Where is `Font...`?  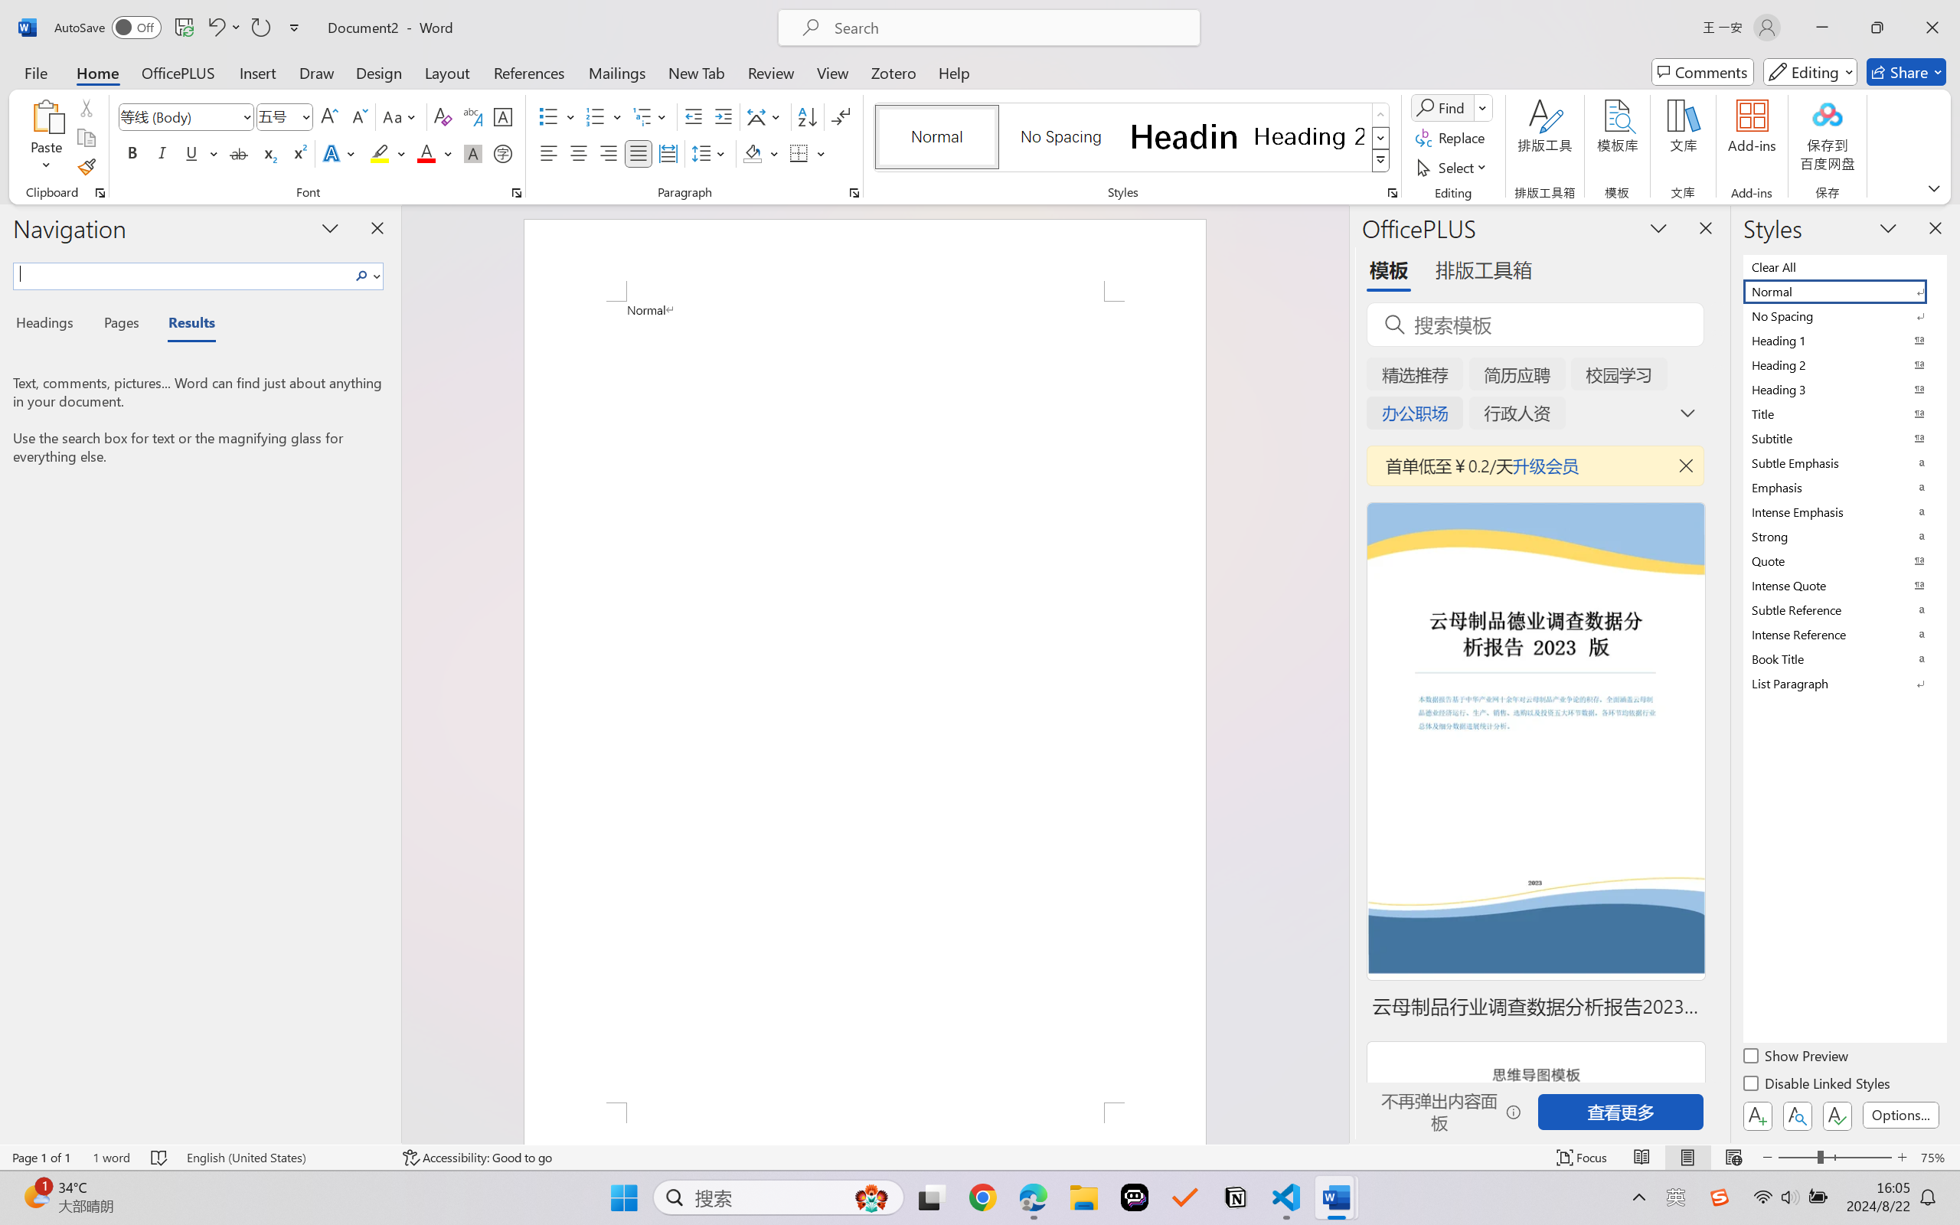 Font... is located at coordinates (516, 193).